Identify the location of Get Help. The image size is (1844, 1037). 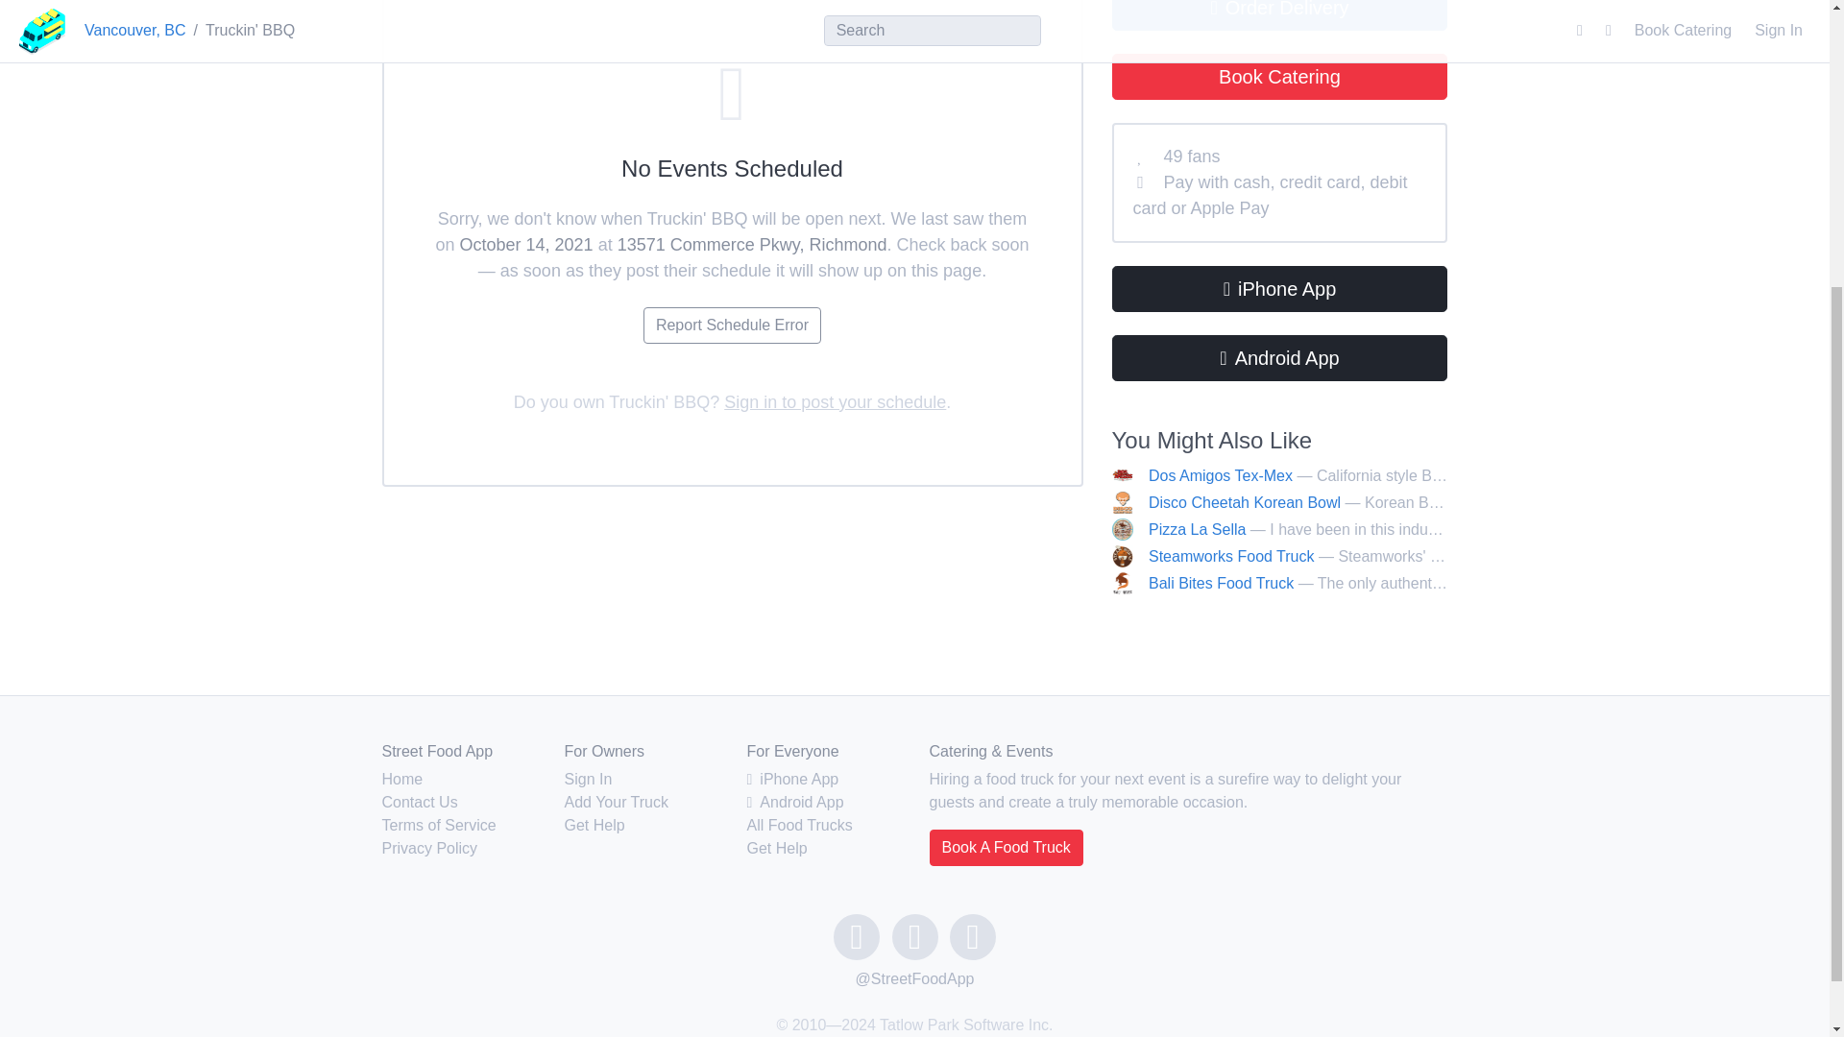
(776, 848).